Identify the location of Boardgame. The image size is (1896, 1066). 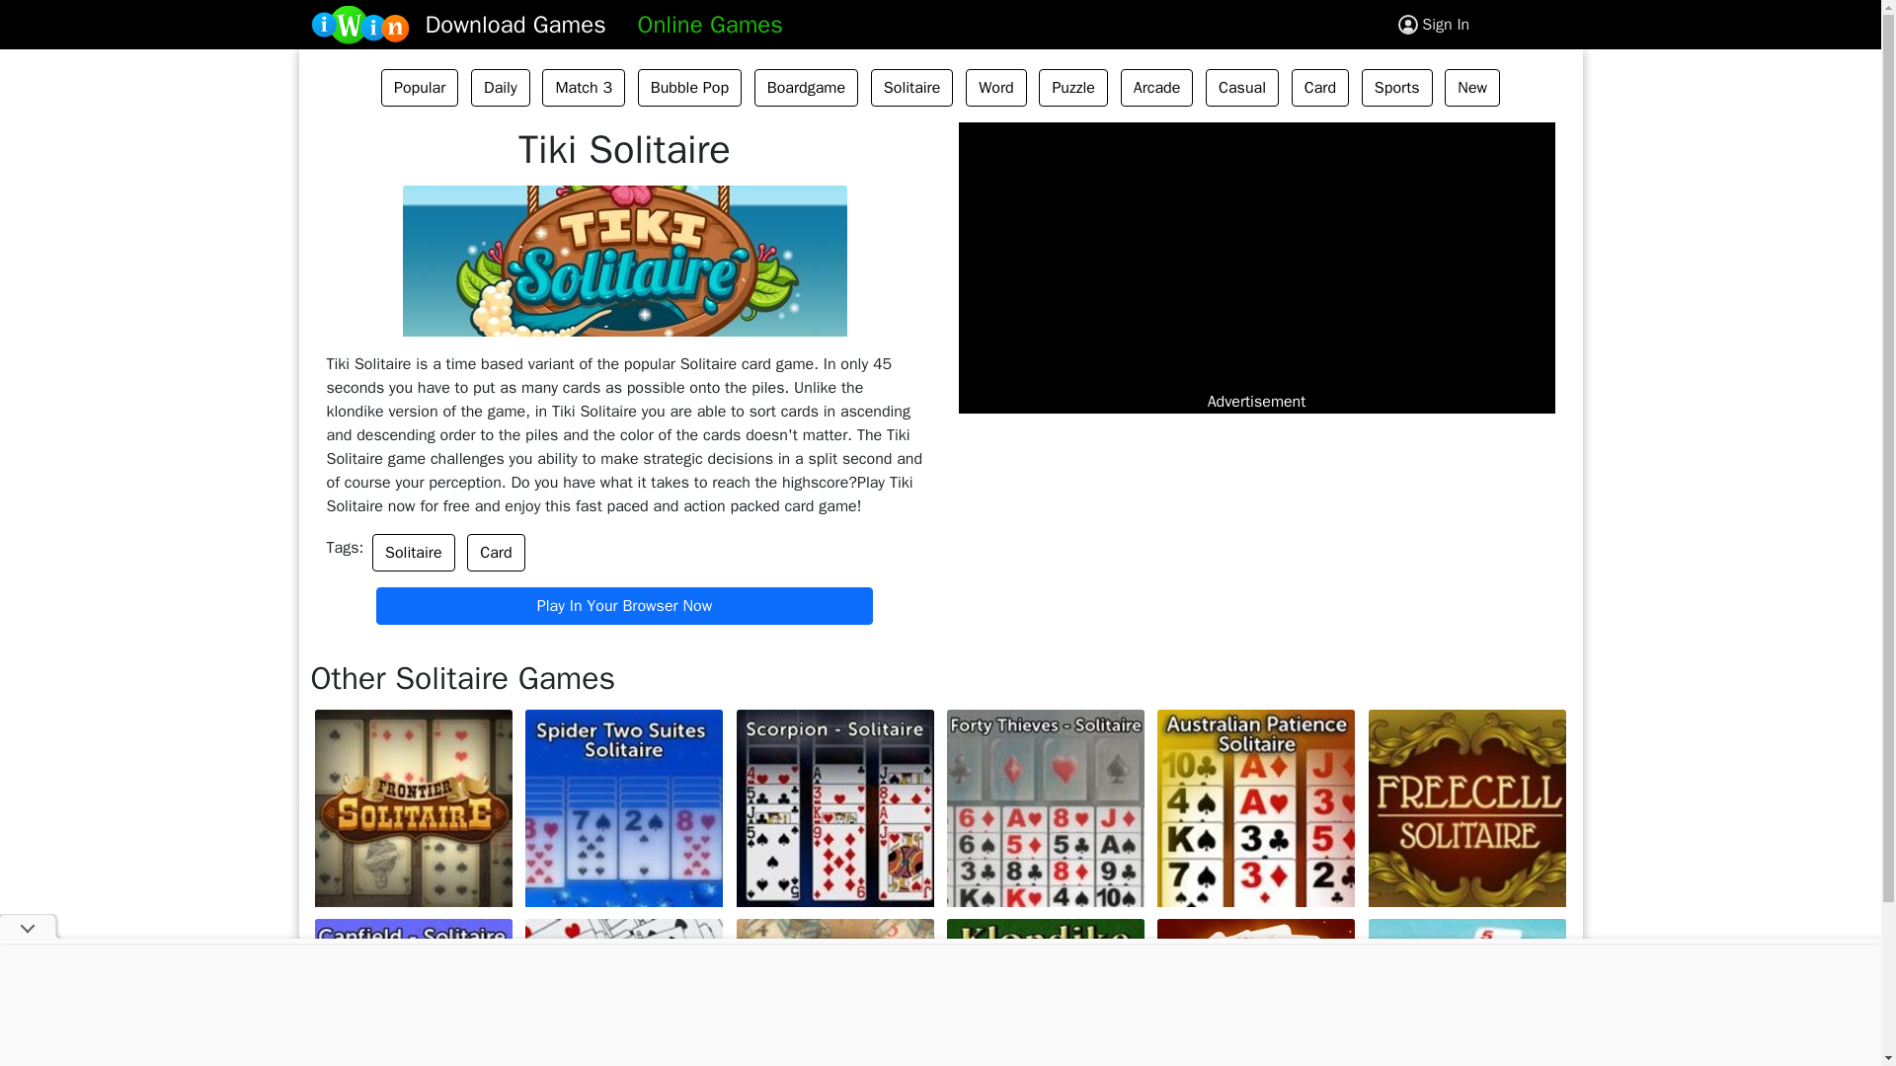
(806, 88).